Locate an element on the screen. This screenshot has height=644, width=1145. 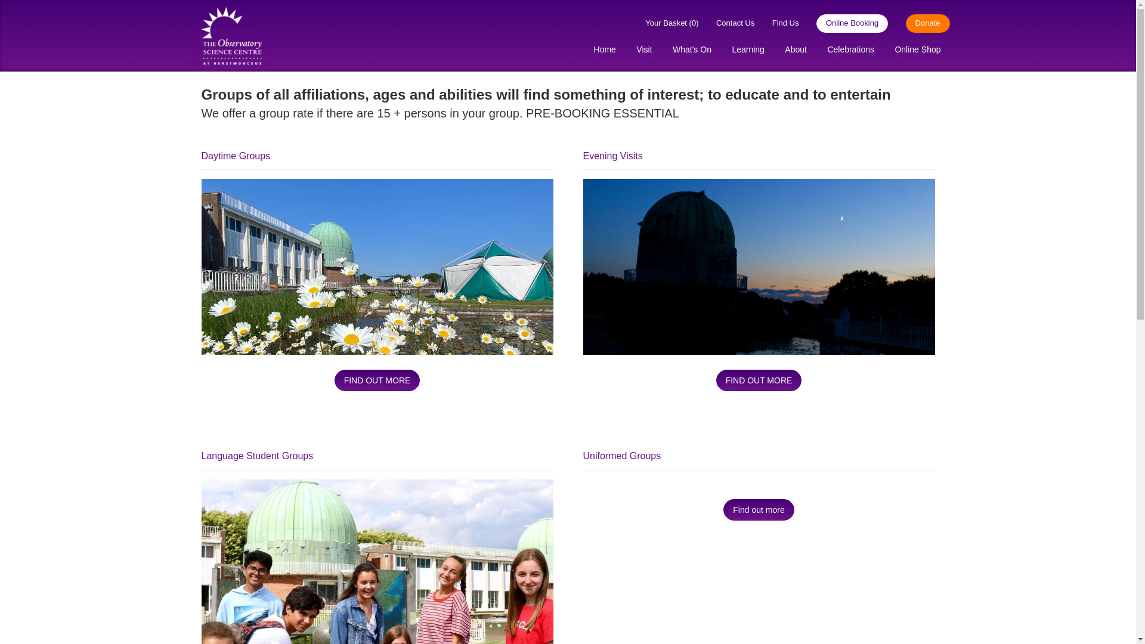
Donate is located at coordinates (920, 23).